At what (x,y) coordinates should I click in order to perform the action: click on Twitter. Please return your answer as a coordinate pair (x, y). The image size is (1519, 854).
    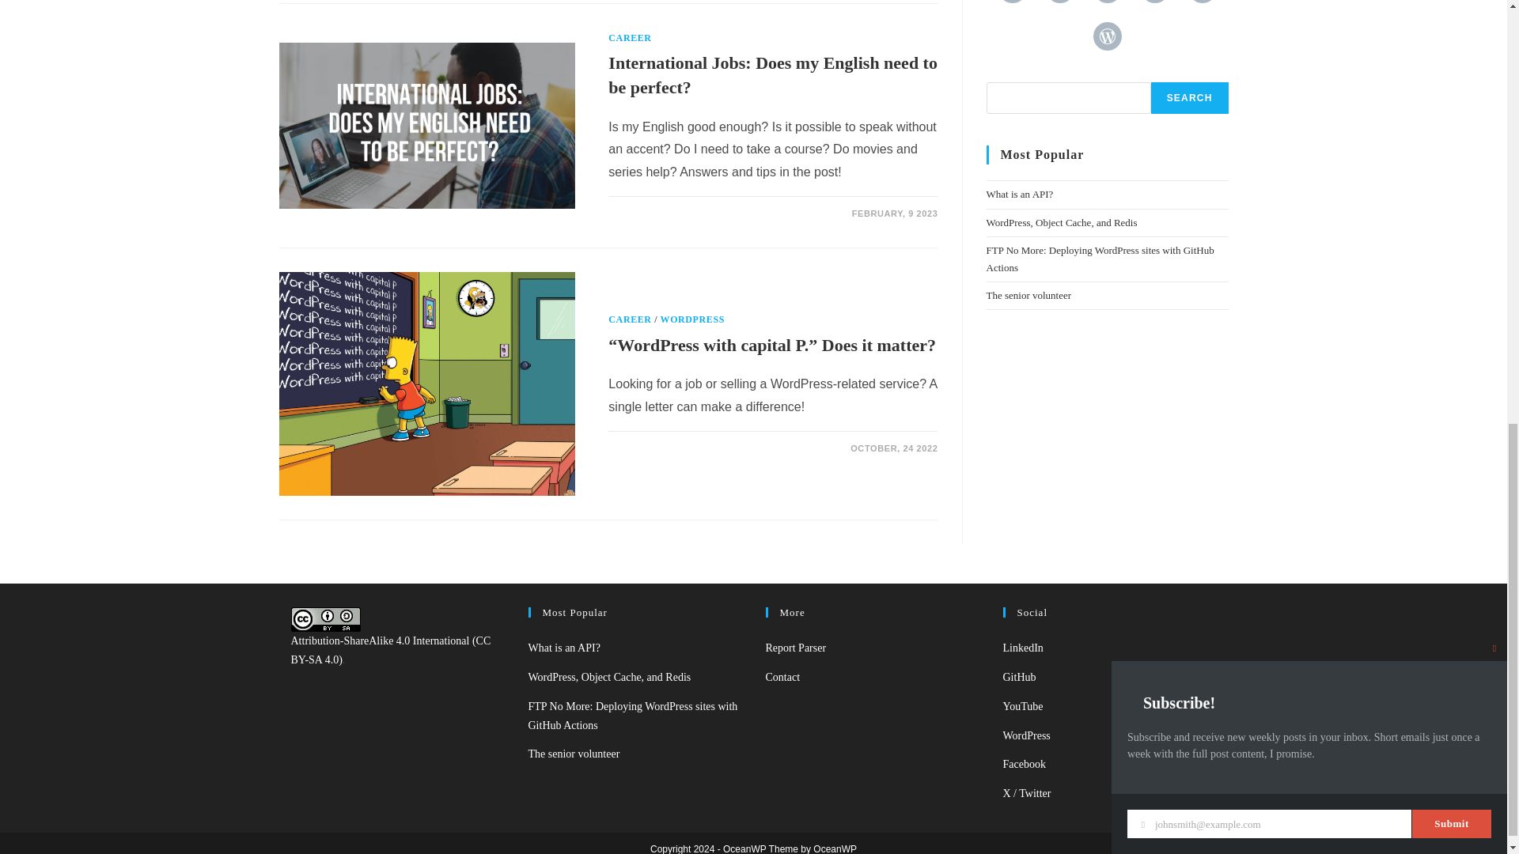
    Looking at the image, I should click on (1027, 792).